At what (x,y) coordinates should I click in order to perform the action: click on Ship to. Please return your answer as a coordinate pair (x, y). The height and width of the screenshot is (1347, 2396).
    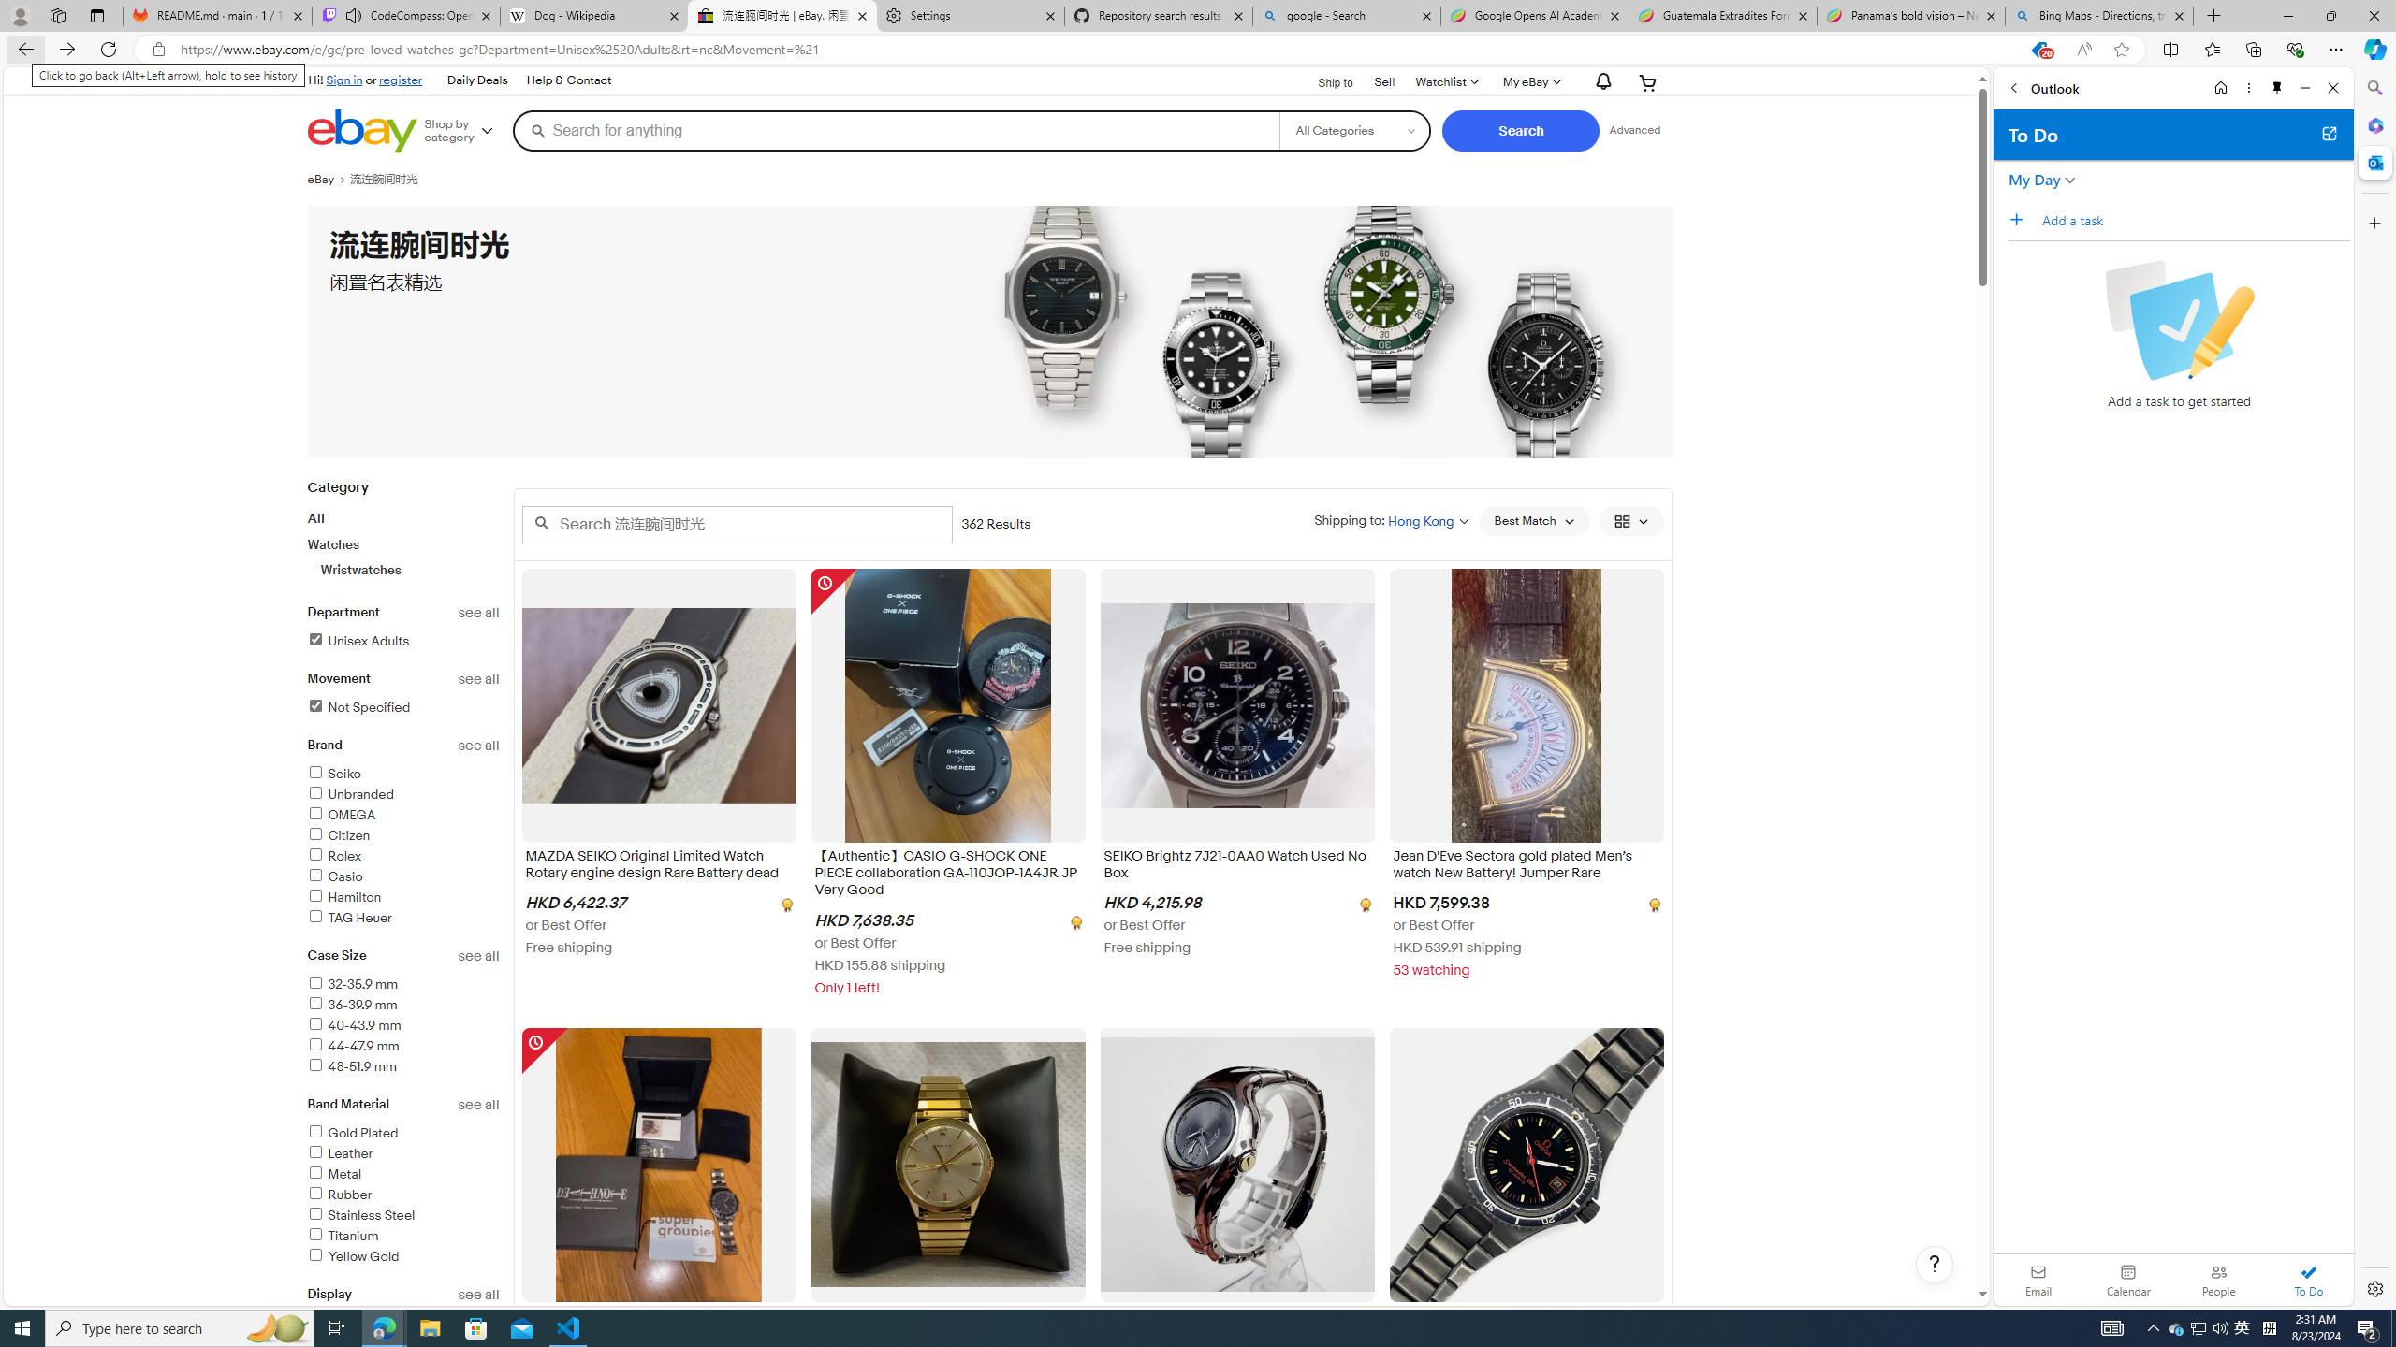
    Looking at the image, I should click on (1323, 80).